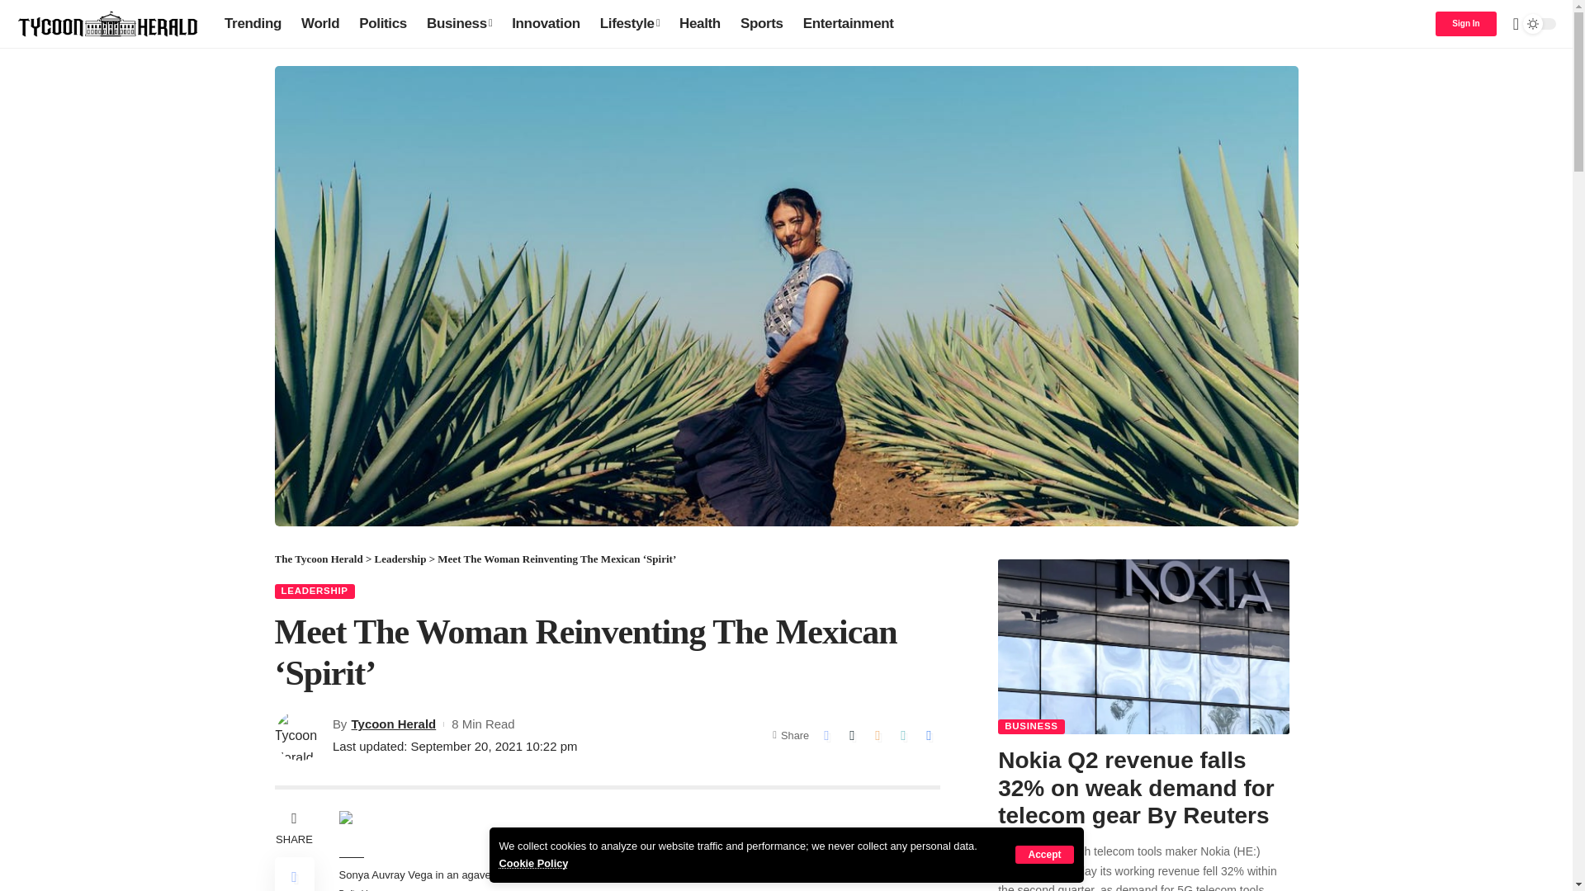 The height and width of the screenshot is (891, 1585). What do you see at coordinates (319, 558) in the screenshot?
I see `Go to The Tycoon Herald.` at bounding box center [319, 558].